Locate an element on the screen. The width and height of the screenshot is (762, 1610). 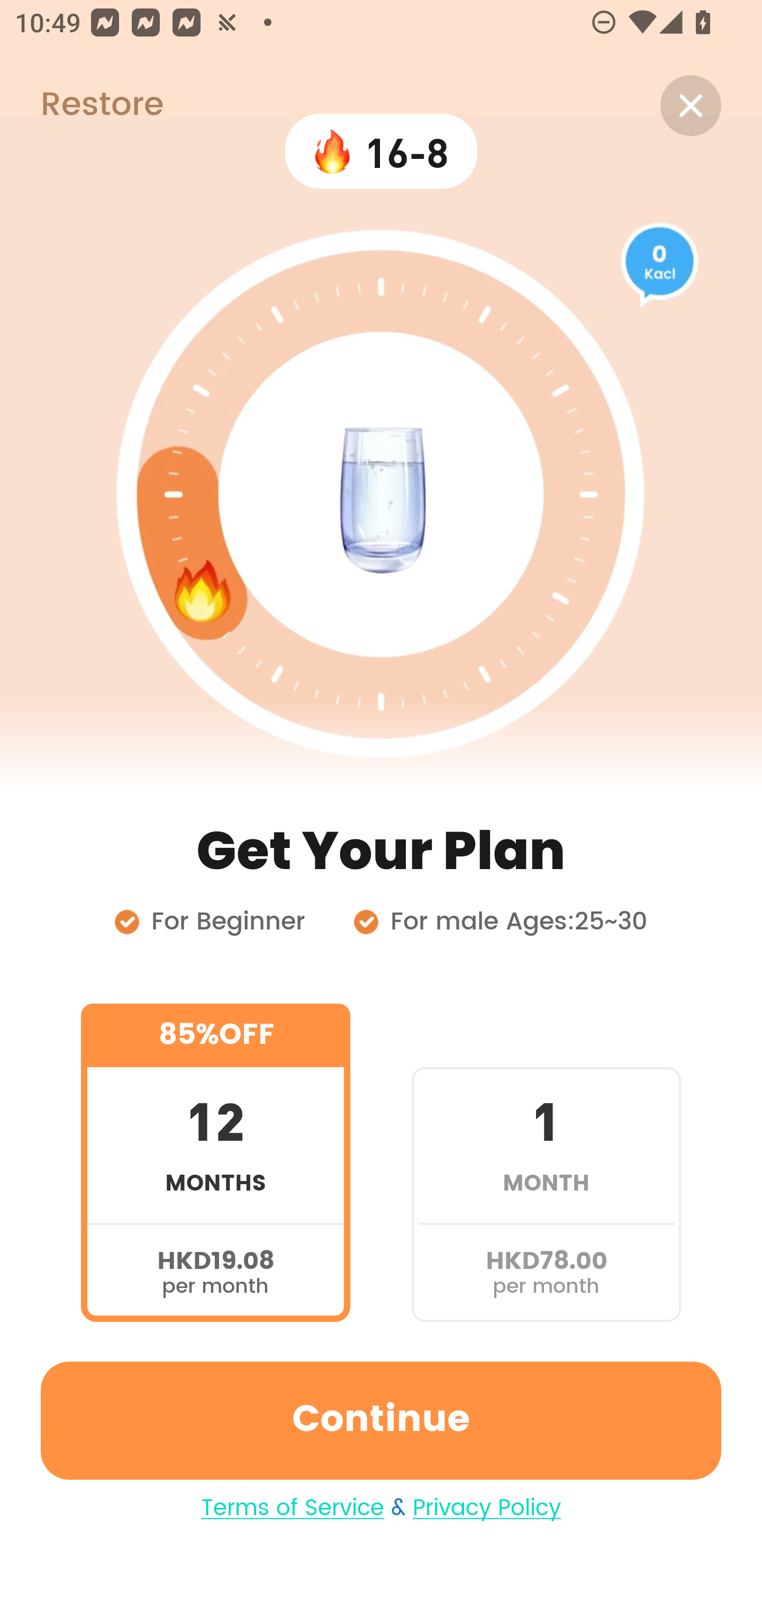
85%OFF 12 MONTHS per month HKD19.08 is located at coordinates (215, 1162).